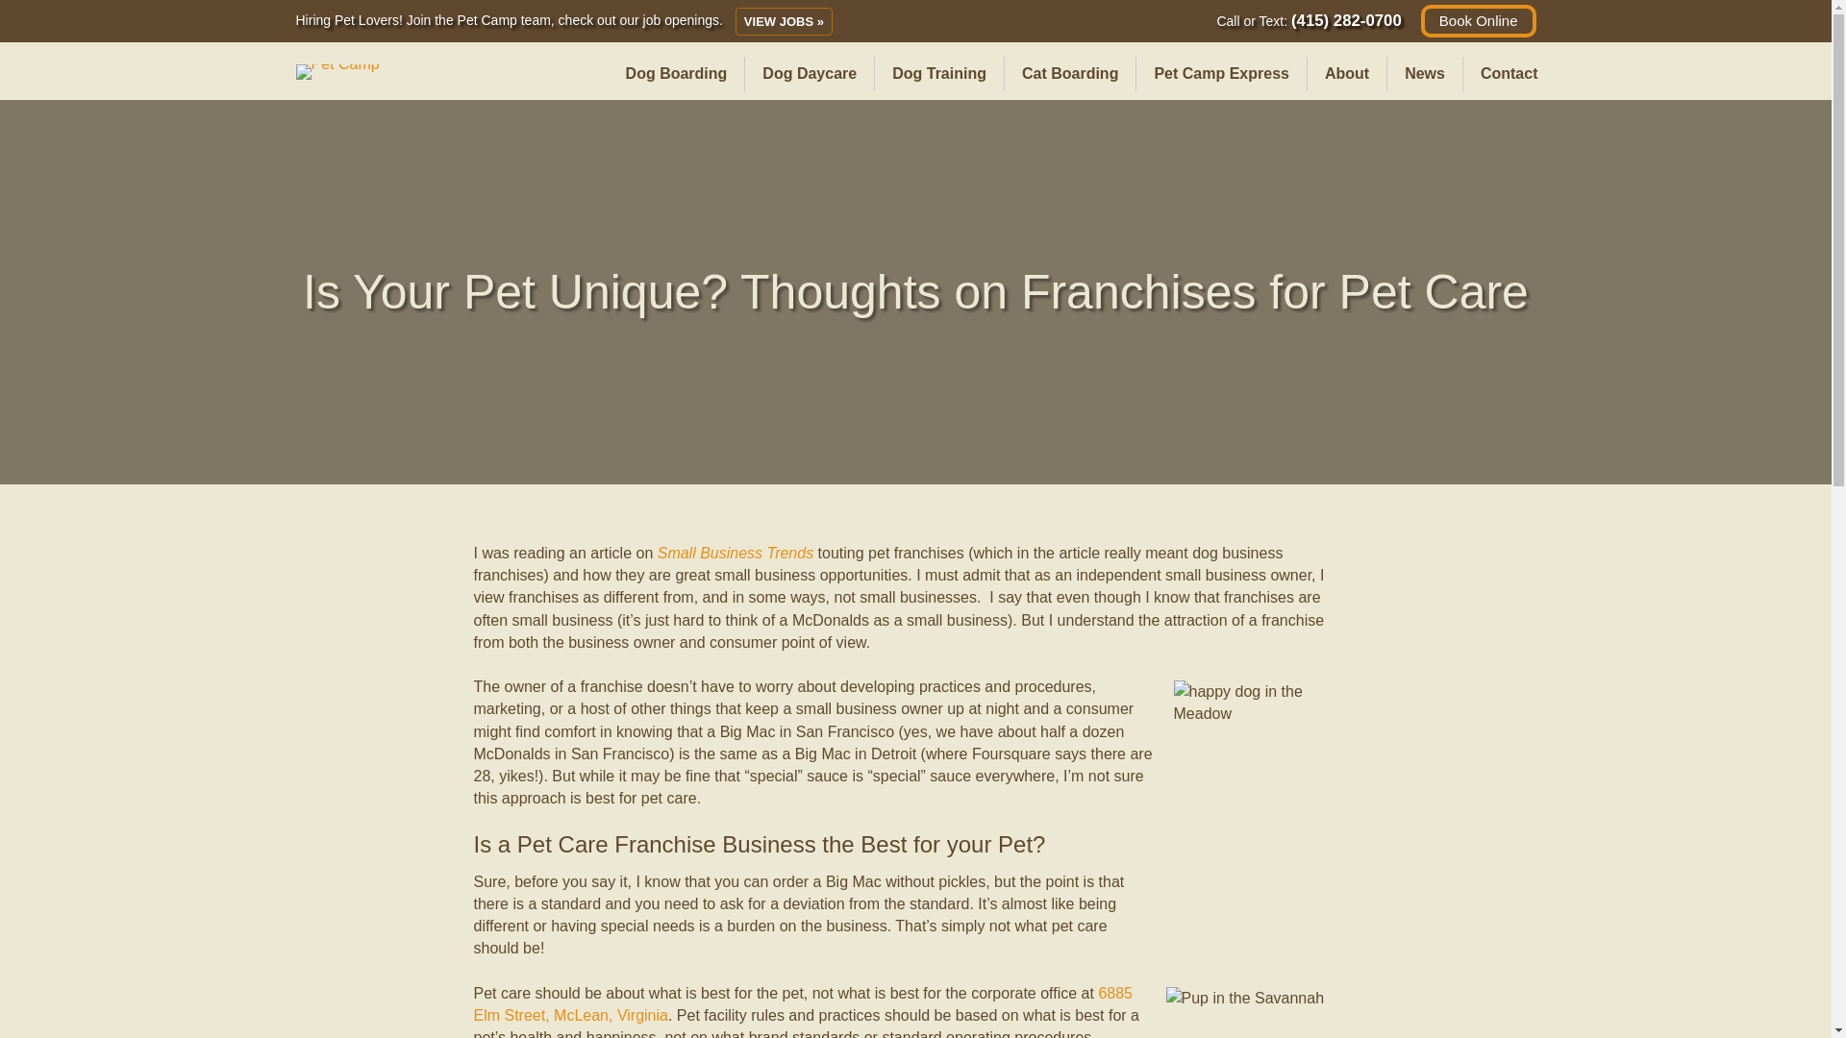  What do you see at coordinates (1425, 74) in the screenshot?
I see `News` at bounding box center [1425, 74].